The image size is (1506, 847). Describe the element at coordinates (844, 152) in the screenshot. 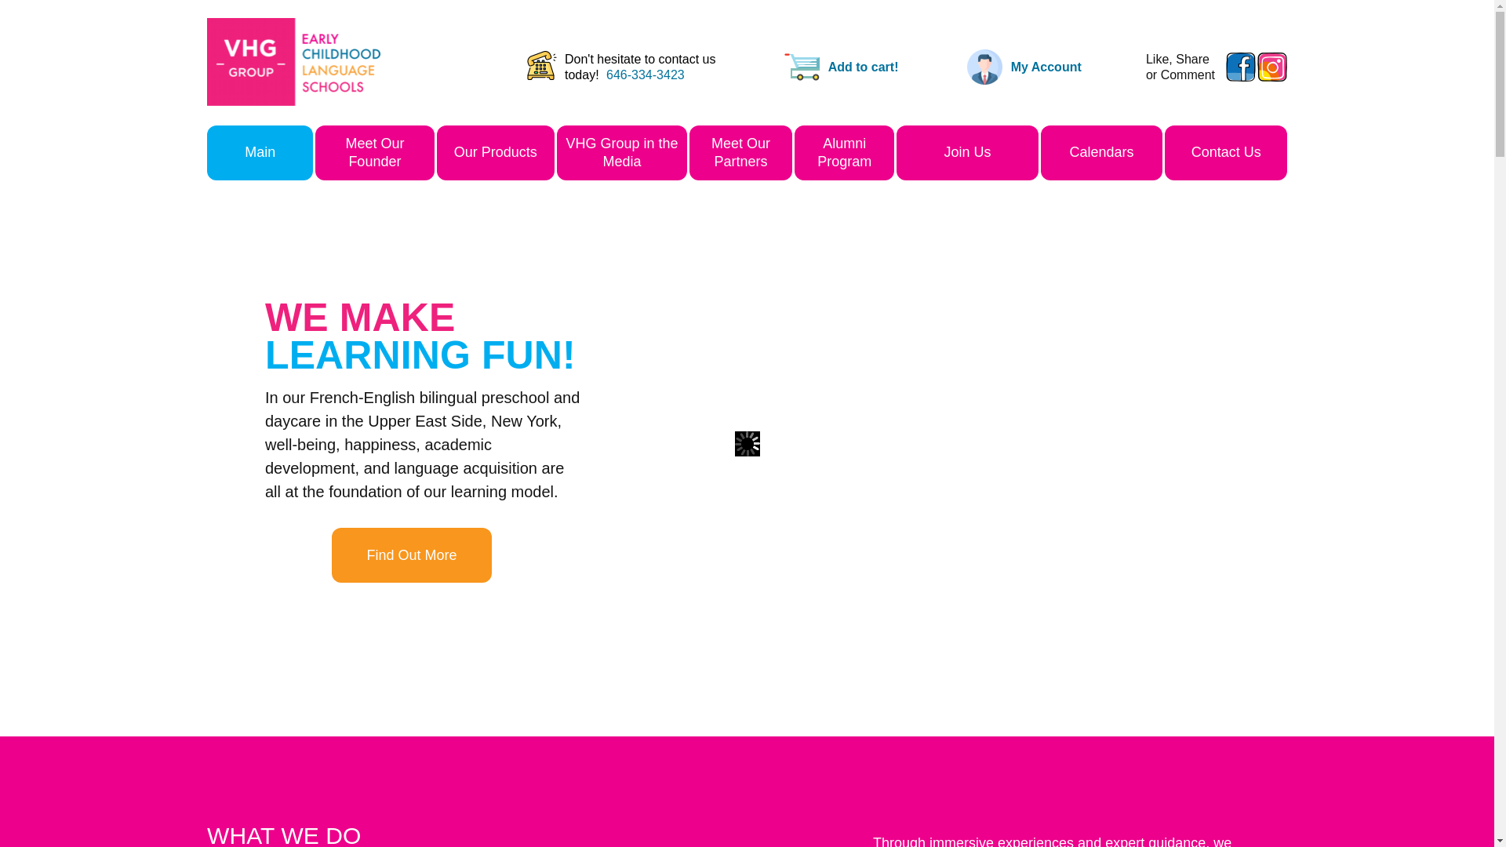

I see `Alumni Program` at that location.